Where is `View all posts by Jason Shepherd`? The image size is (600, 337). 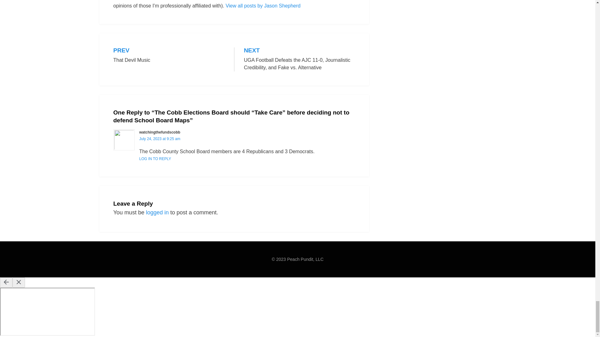
View all posts by Jason Shepherd is located at coordinates (157, 212).